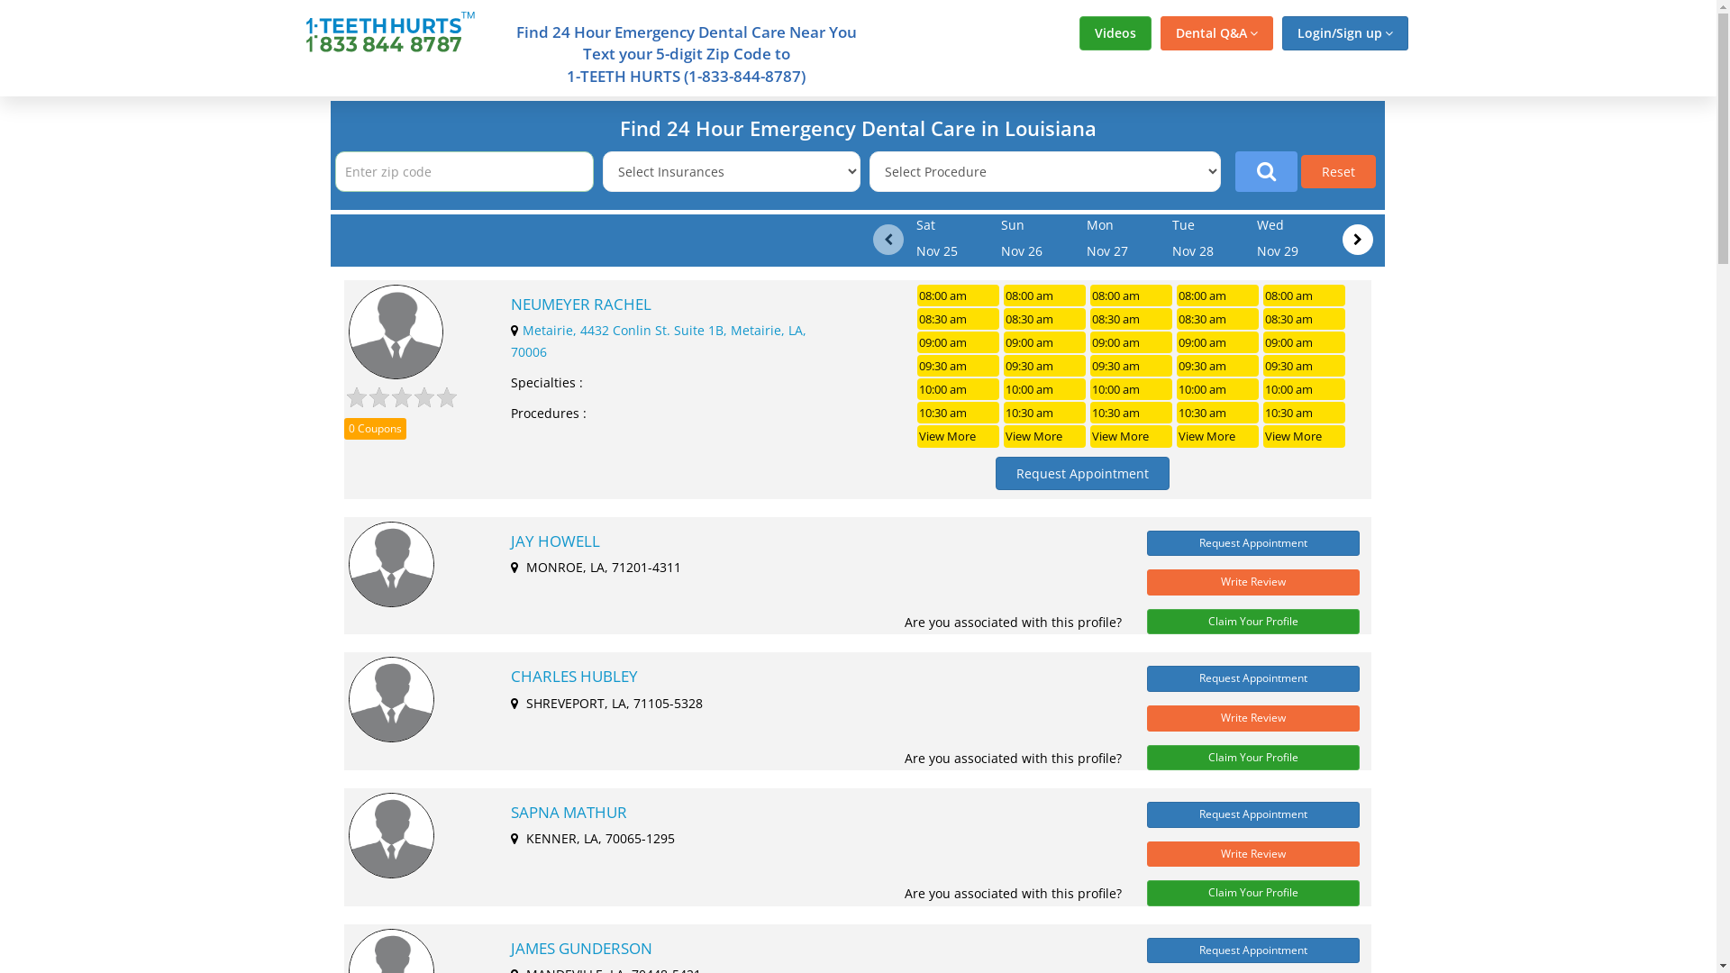 The height and width of the screenshot is (973, 1730). What do you see at coordinates (1218, 342) in the screenshot?
I see `09:00 am` at bounding box center [1218, 342].